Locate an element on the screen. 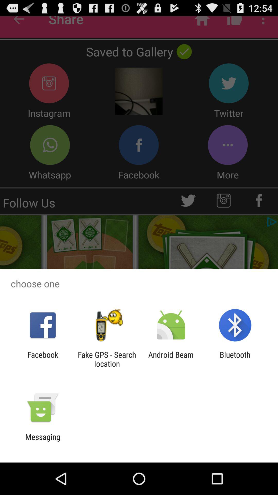  tap the item next to the fake gps search app is located at coordinates (43, 359).